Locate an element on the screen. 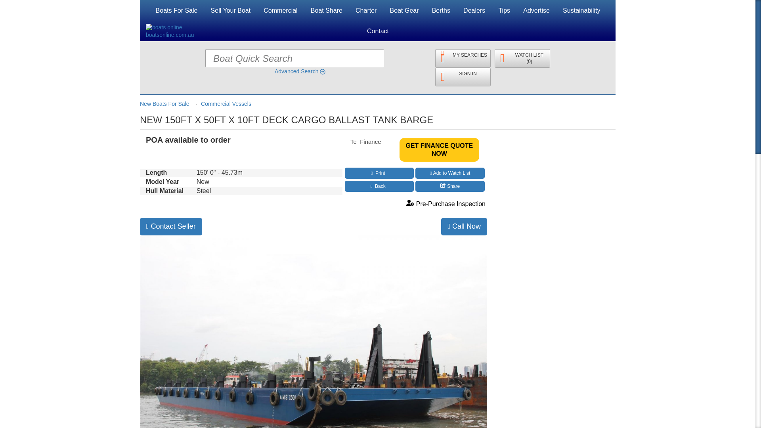 The height and width of the screenshot is (428, 761). Commercial is located at coordinates (280, 10).